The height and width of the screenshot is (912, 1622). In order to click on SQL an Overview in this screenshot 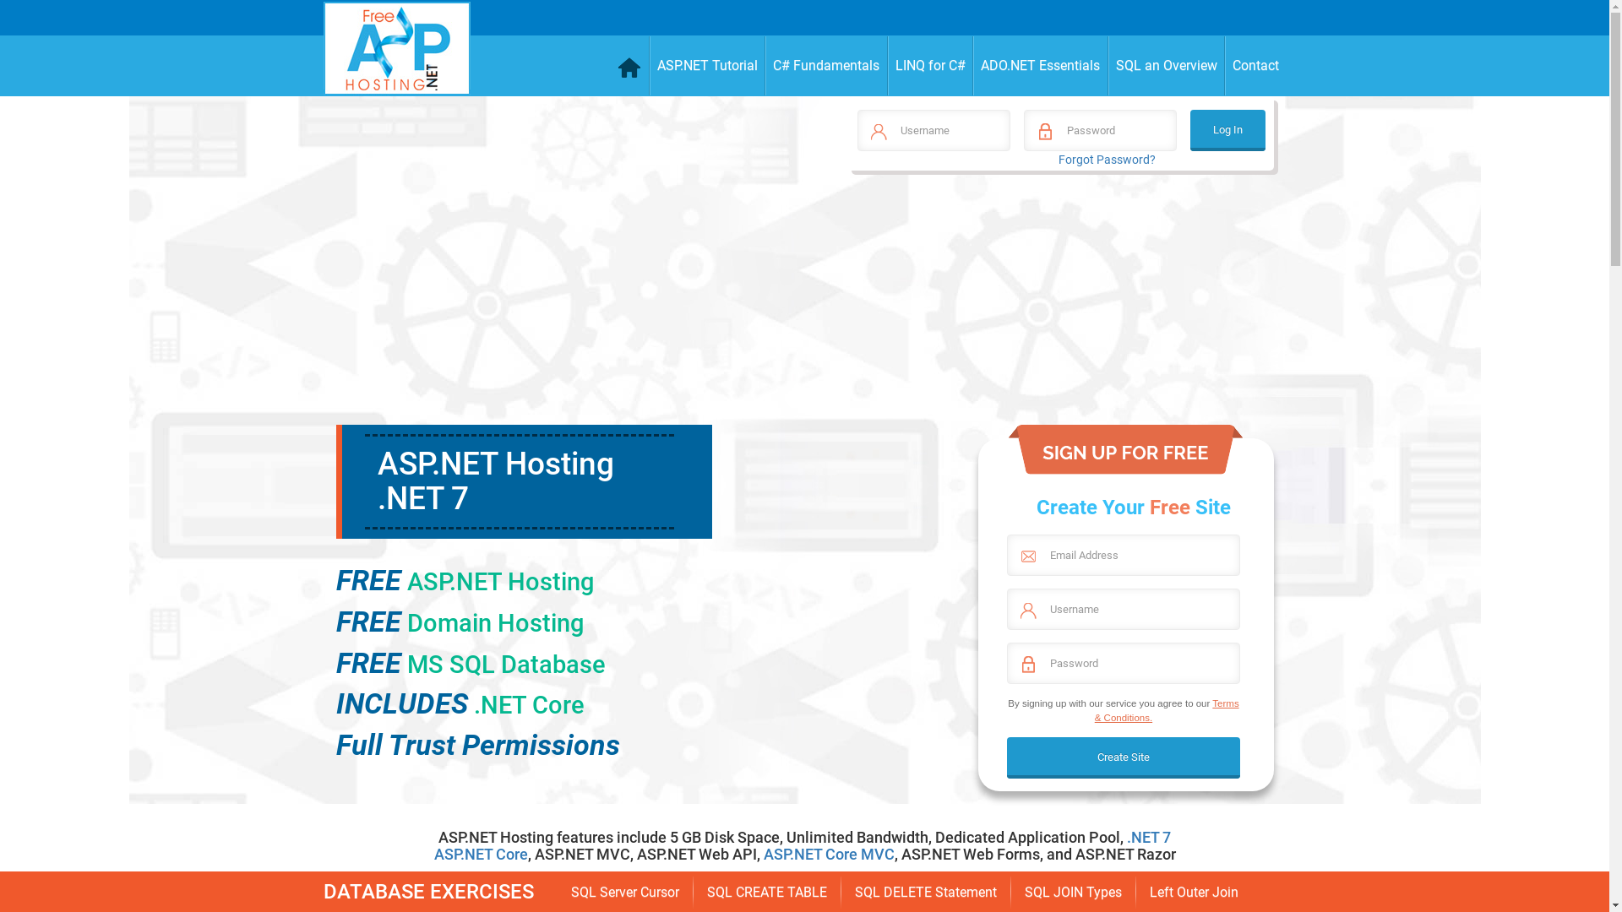, I will do `click(1168, 66)`.